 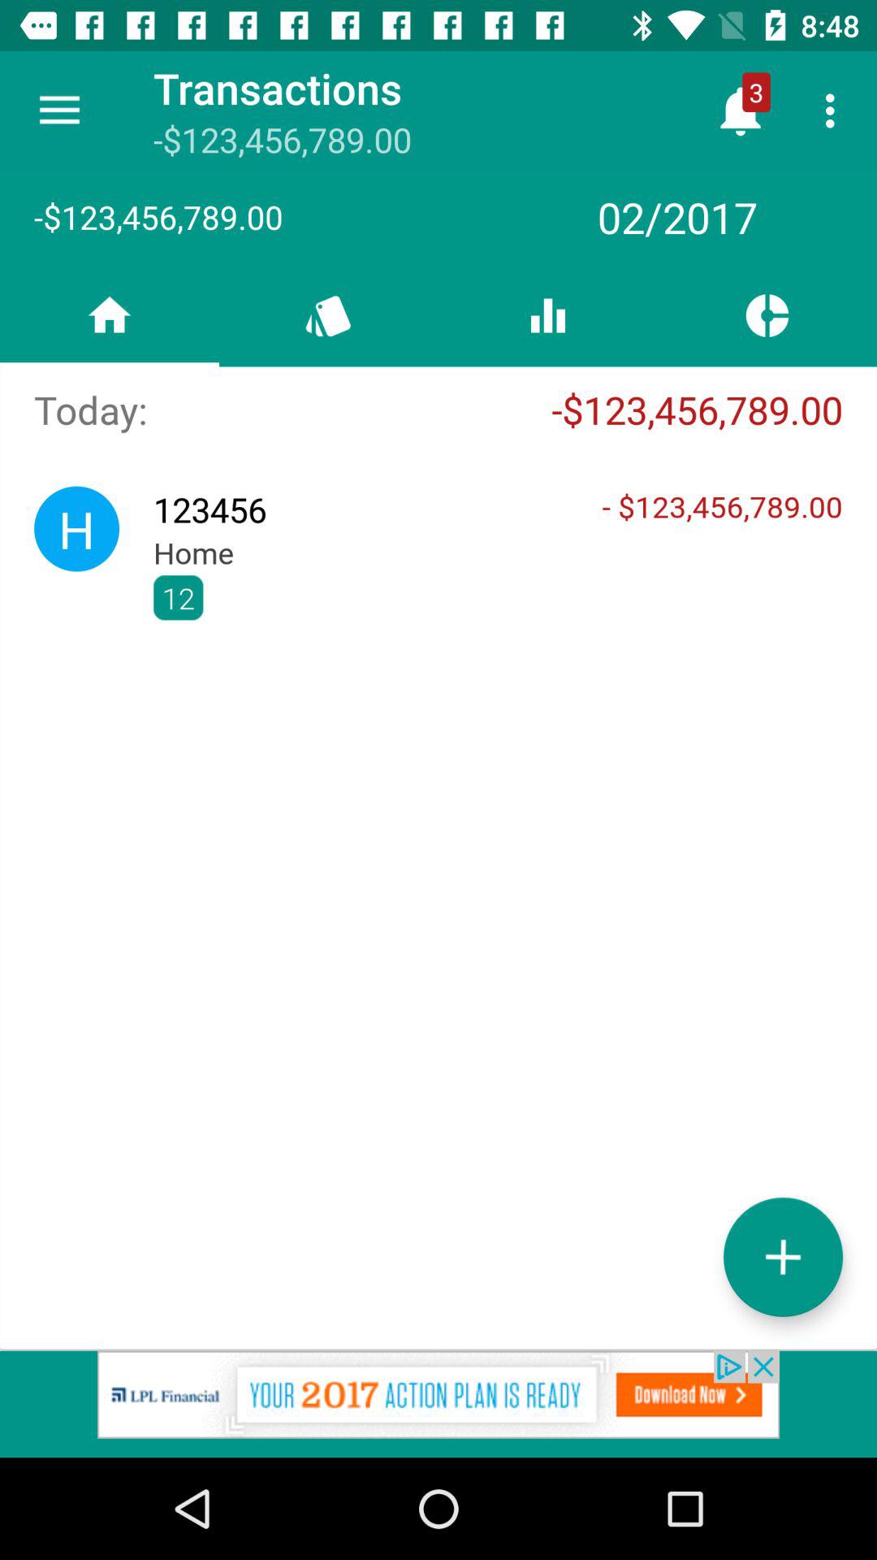 I want to click on jump until the ,,  icon, so click(x=498, y=598).